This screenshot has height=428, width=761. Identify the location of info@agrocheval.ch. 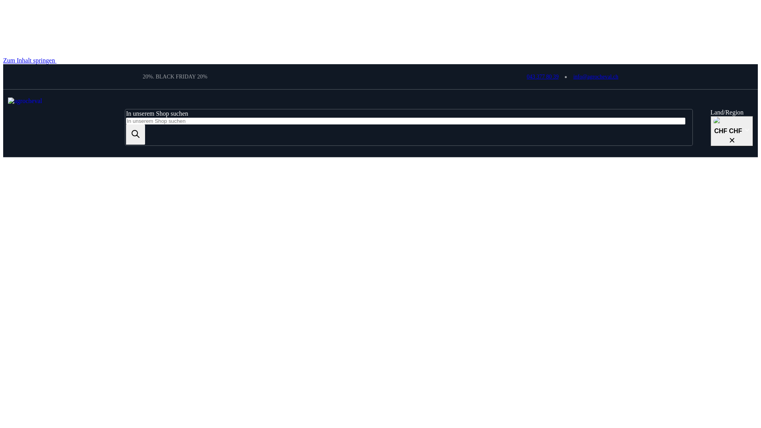
(596, 77).